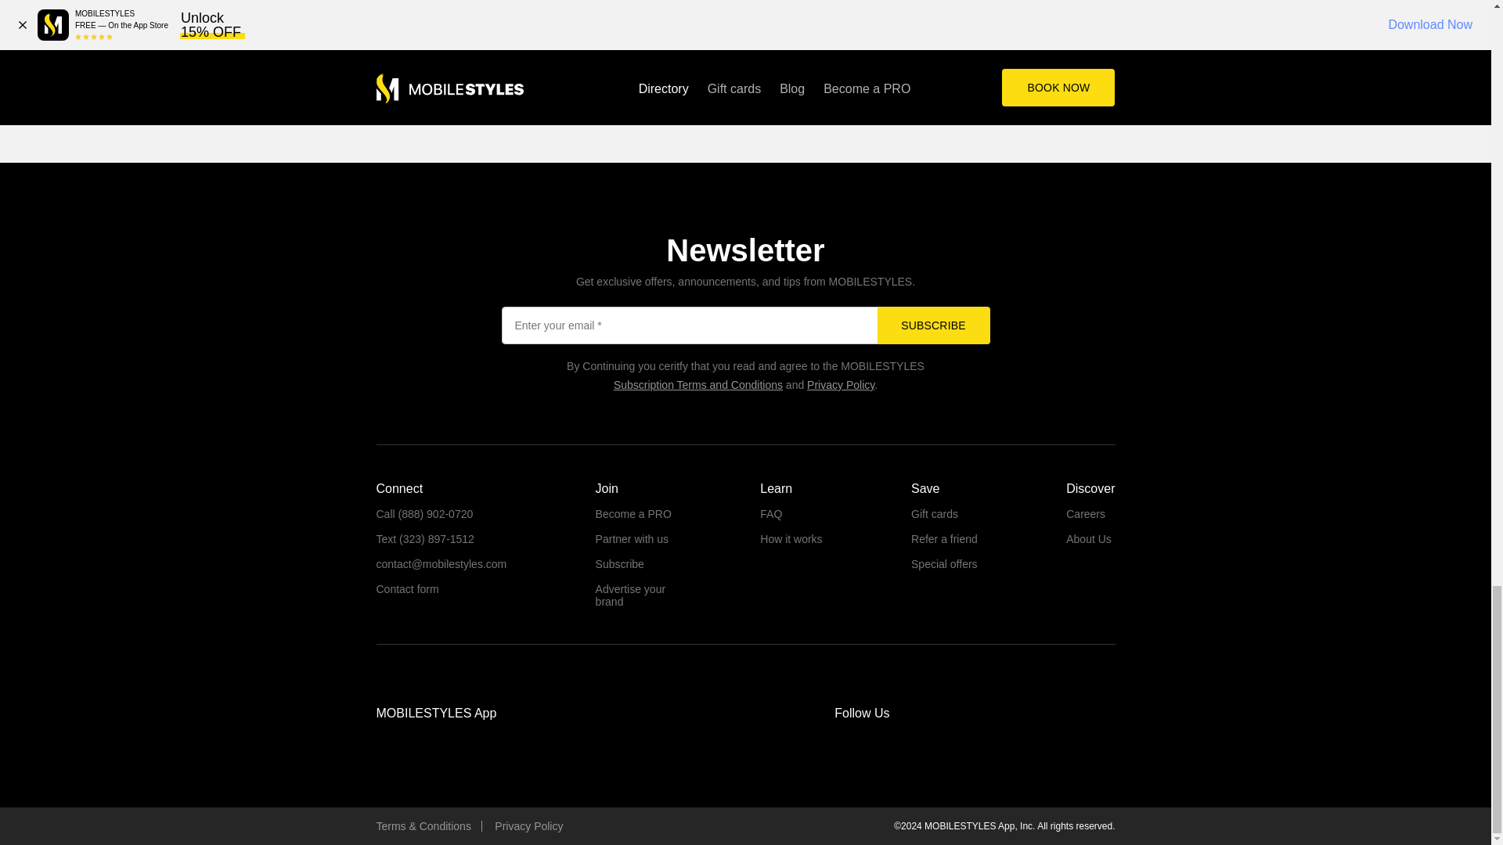  What do you see at coordinates (632, 538) in the screenshot?
I see `Partner with us` at bounding box center [632, 538].